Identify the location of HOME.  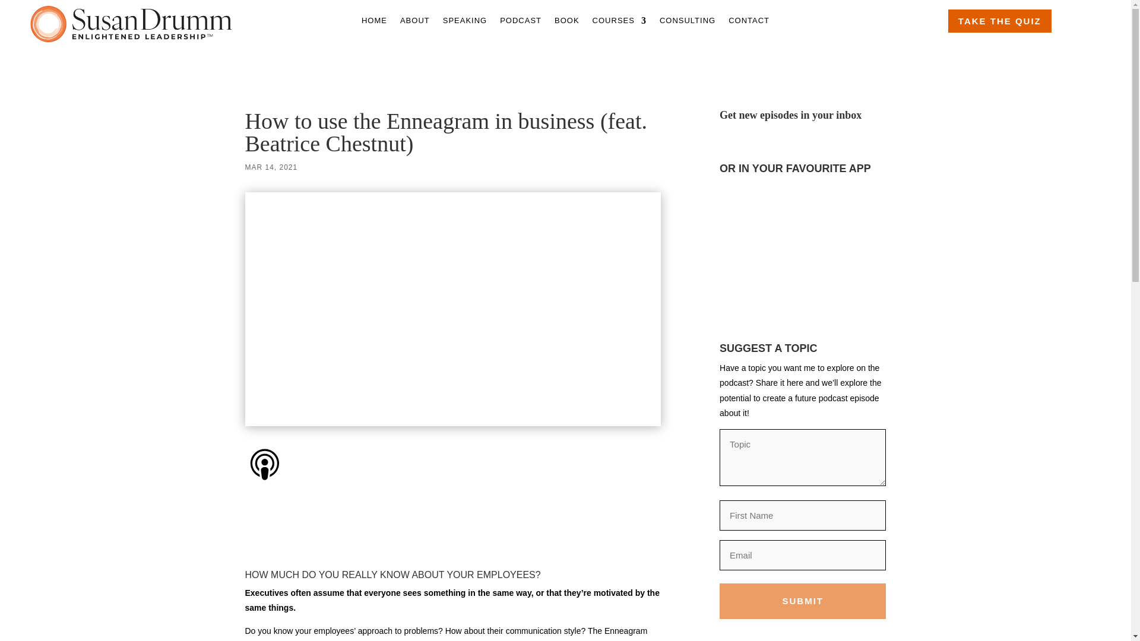
(374, 23).